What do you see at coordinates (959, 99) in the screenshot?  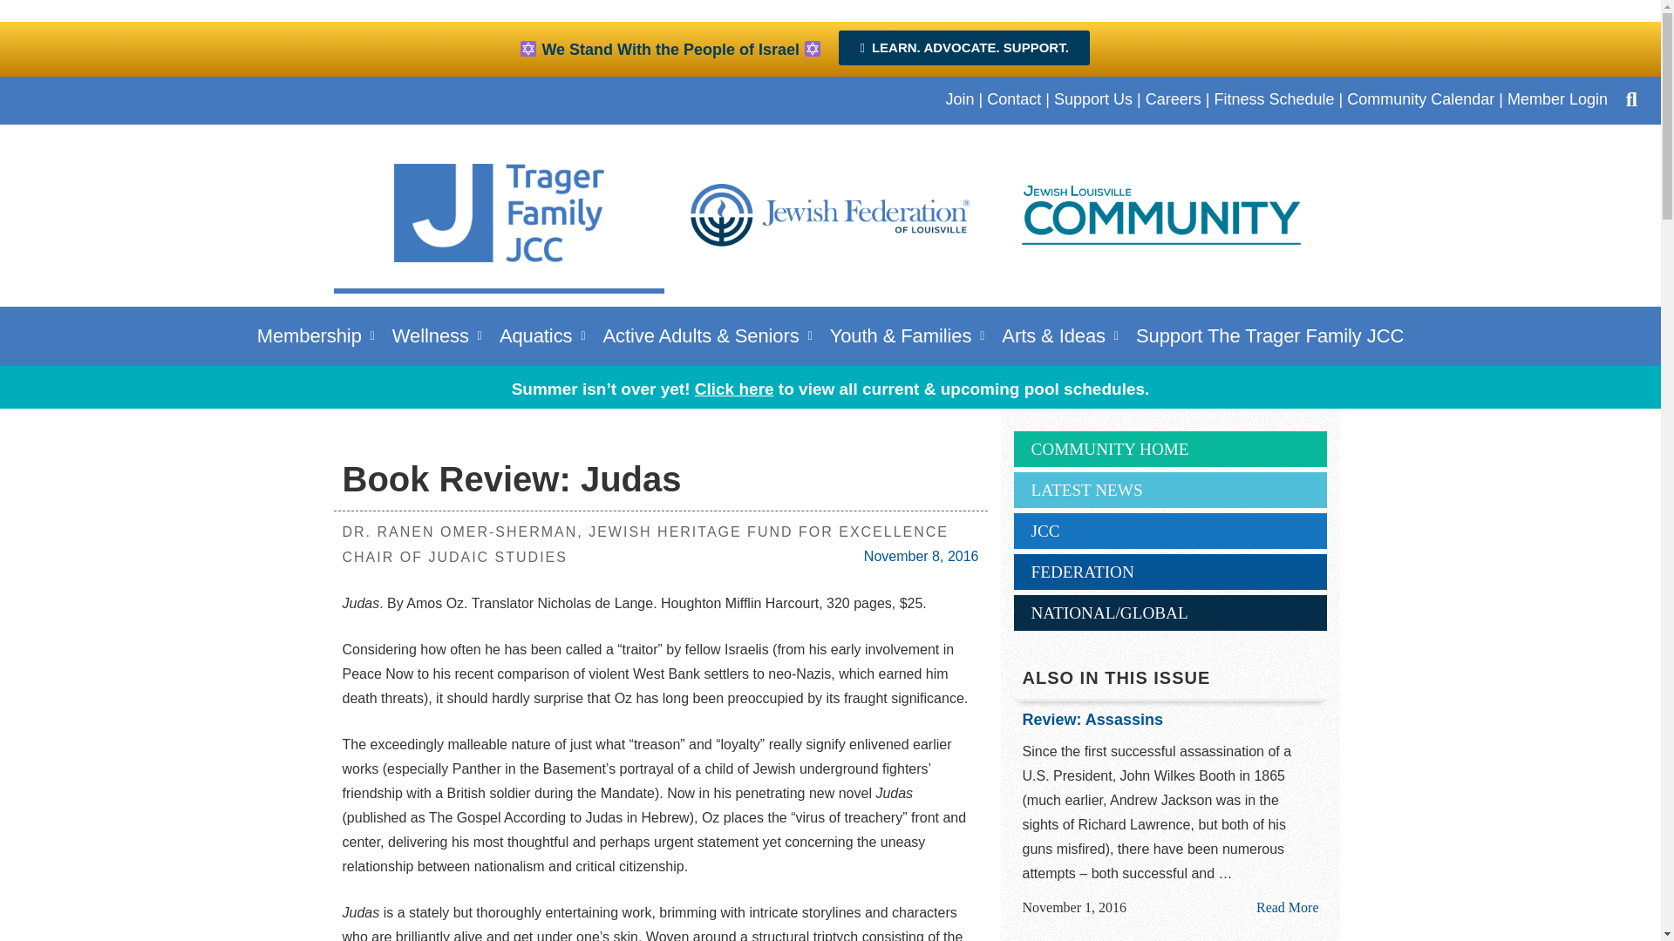 I see `Join` at bounding box center [959, 99].